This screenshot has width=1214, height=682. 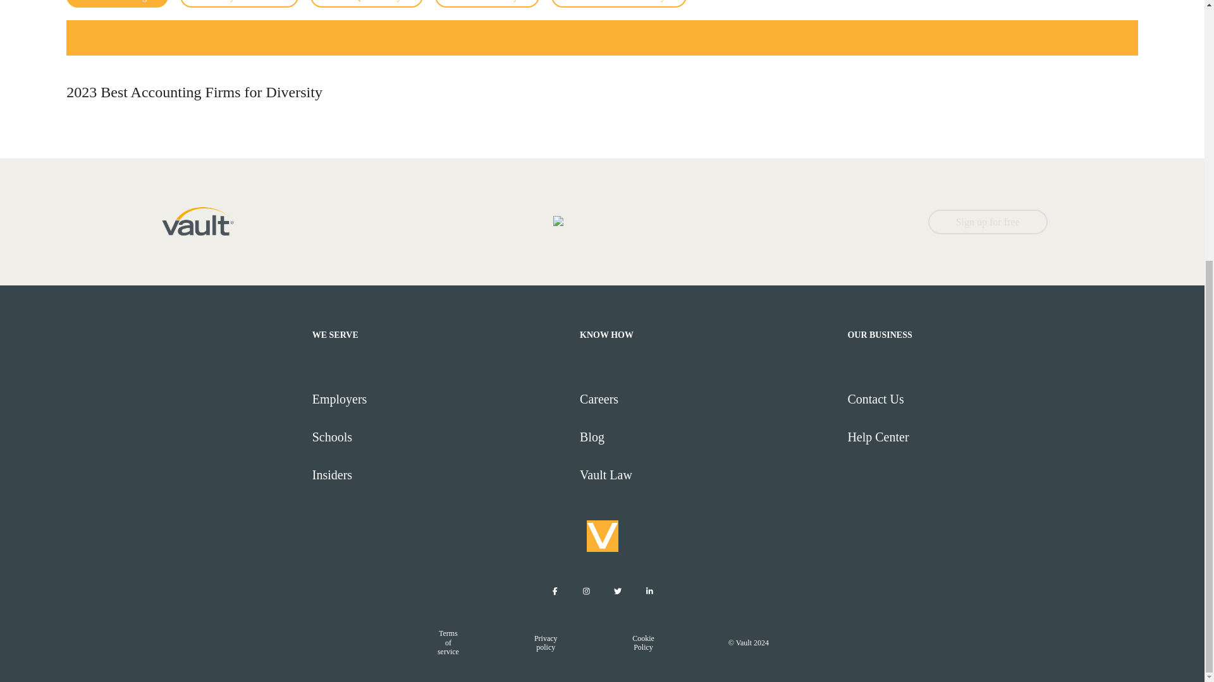 What do you see at coordinates (487, 4) in the screenshot?
I see `Overall Diversity` at bounding box center [487, 4].